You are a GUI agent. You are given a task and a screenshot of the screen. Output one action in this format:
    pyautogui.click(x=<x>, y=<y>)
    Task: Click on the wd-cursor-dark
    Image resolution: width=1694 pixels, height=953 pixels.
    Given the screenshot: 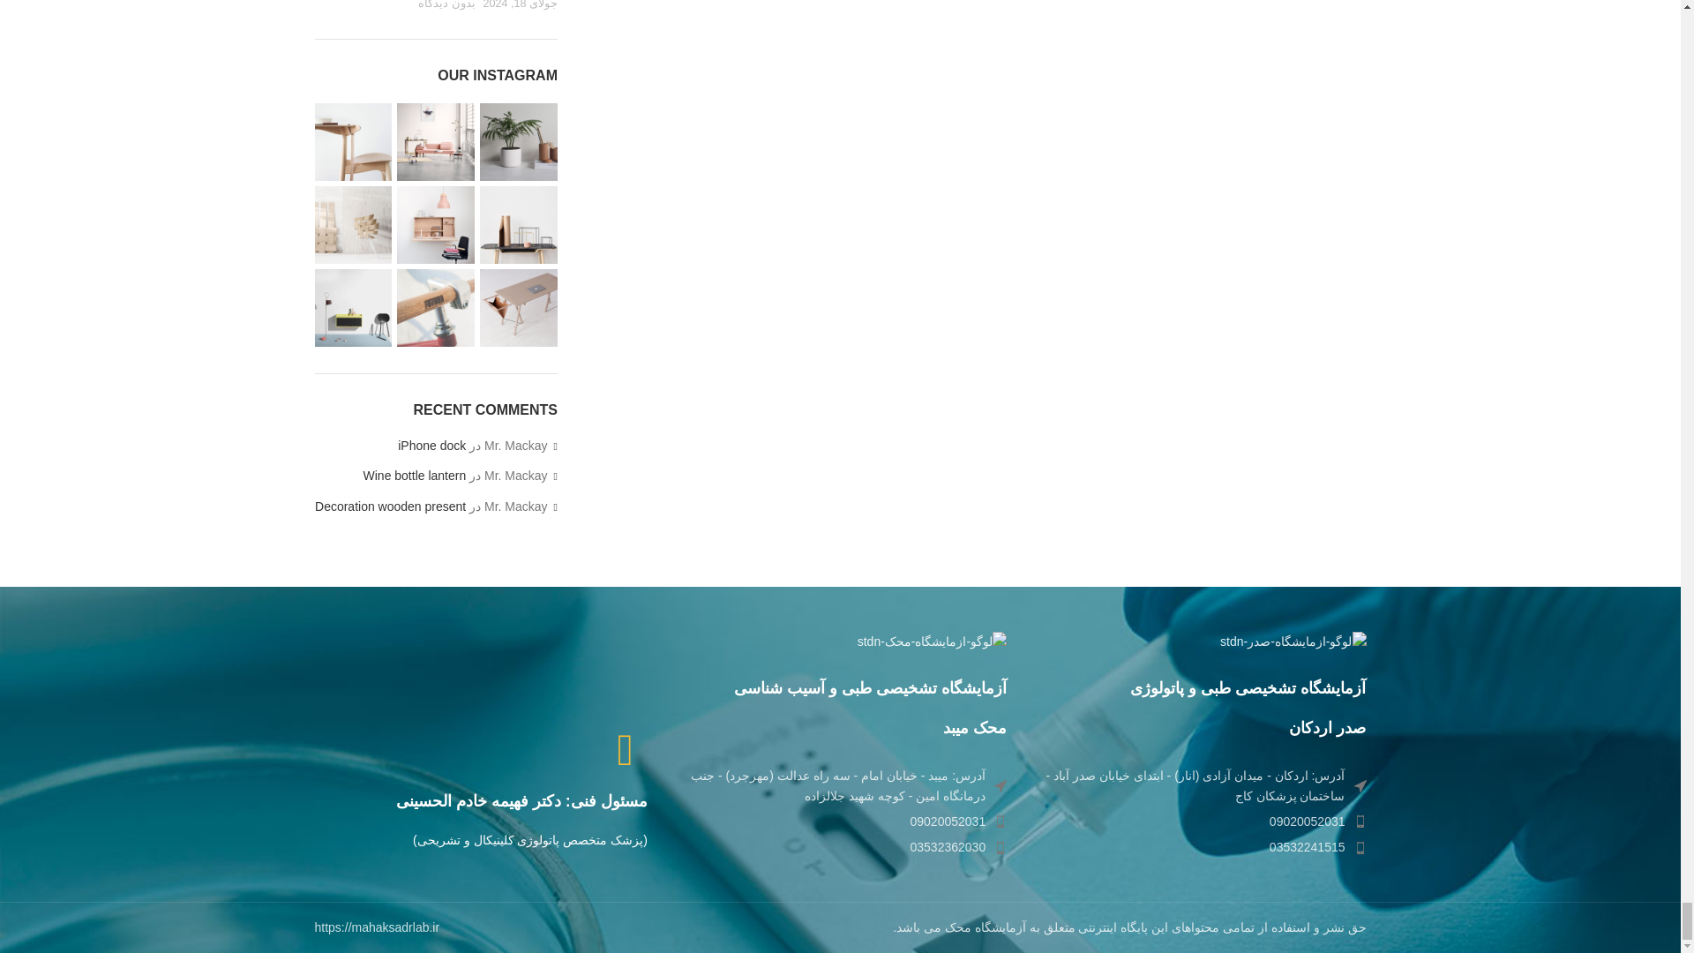 What is the action you would take?
    pyautogui.click(x=1359, y=785)
    